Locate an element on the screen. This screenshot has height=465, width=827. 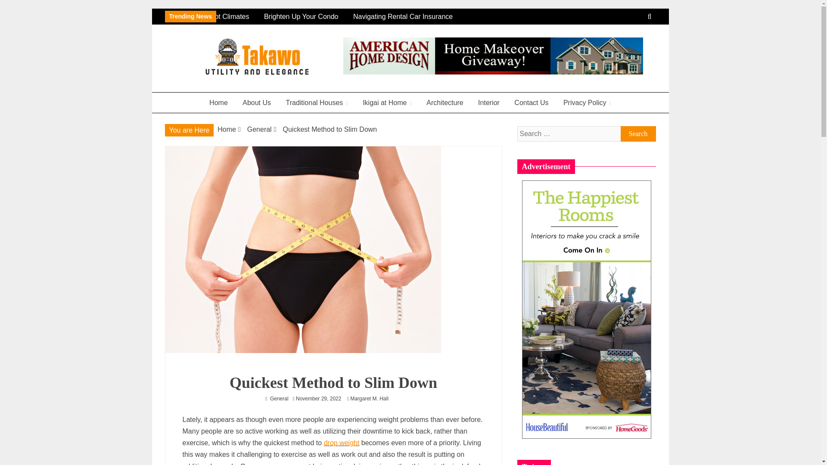
Navigating Rental Car Insurance is located at coordinates (412, 16).